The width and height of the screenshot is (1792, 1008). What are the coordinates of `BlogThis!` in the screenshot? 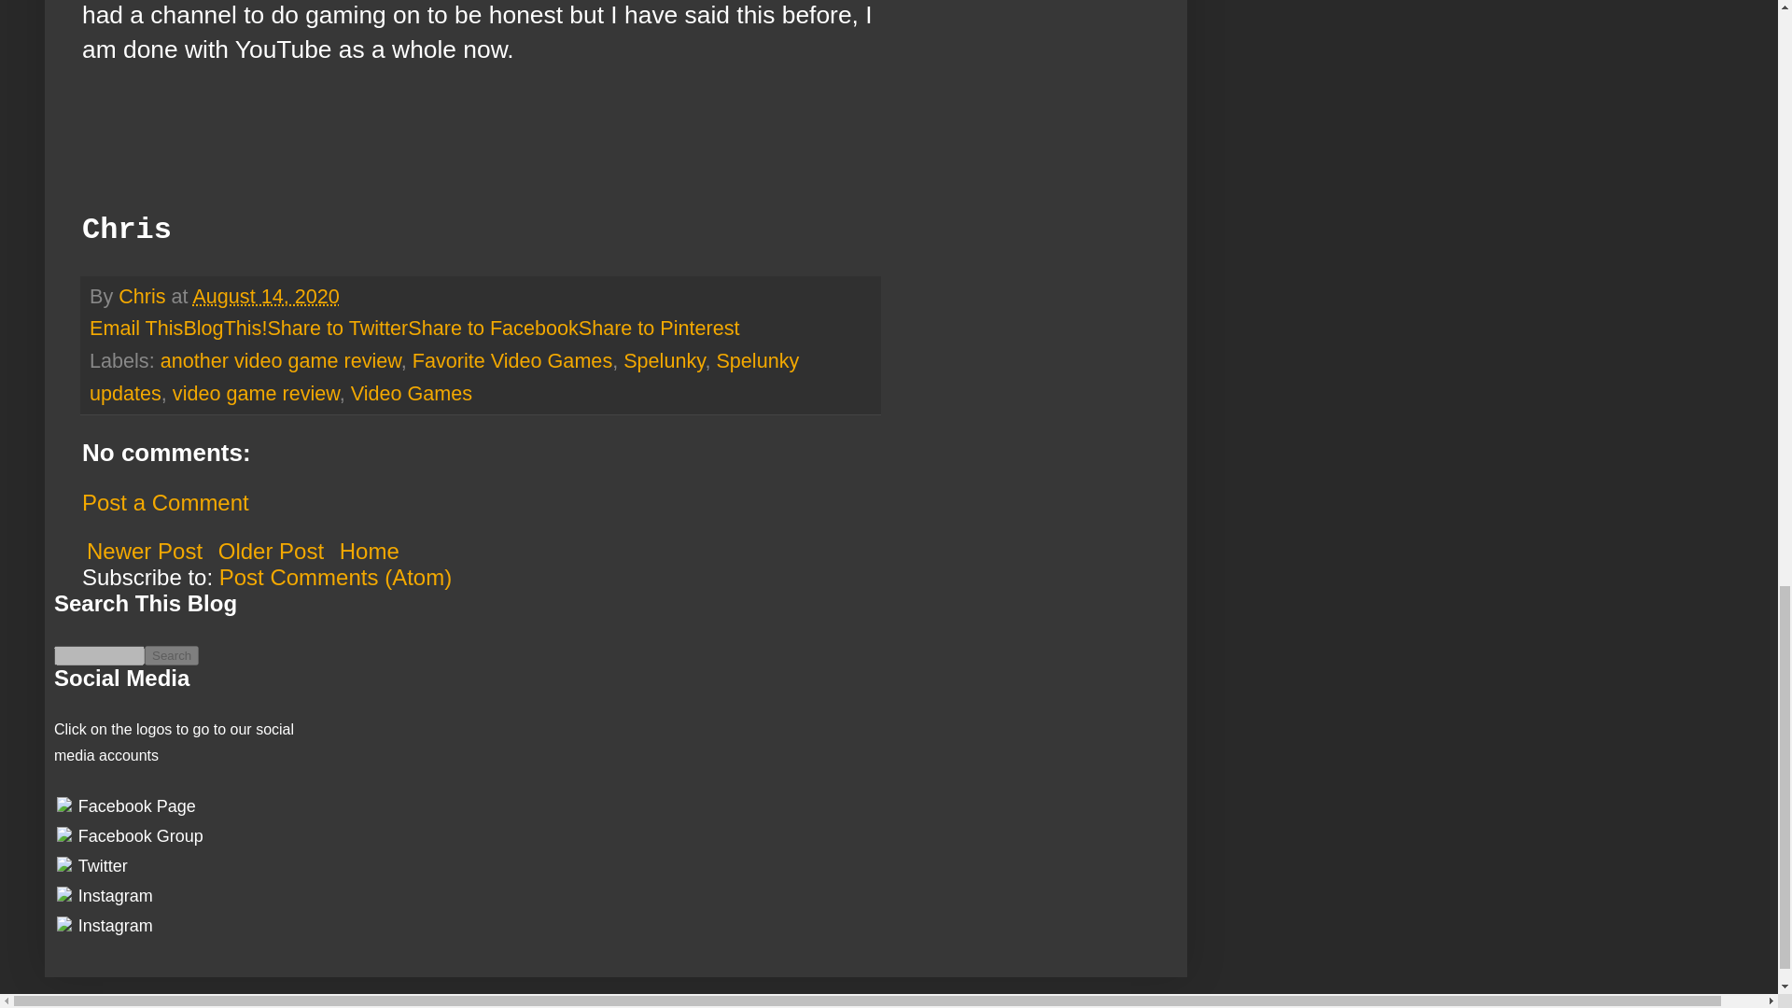 It's located at (224, 328).